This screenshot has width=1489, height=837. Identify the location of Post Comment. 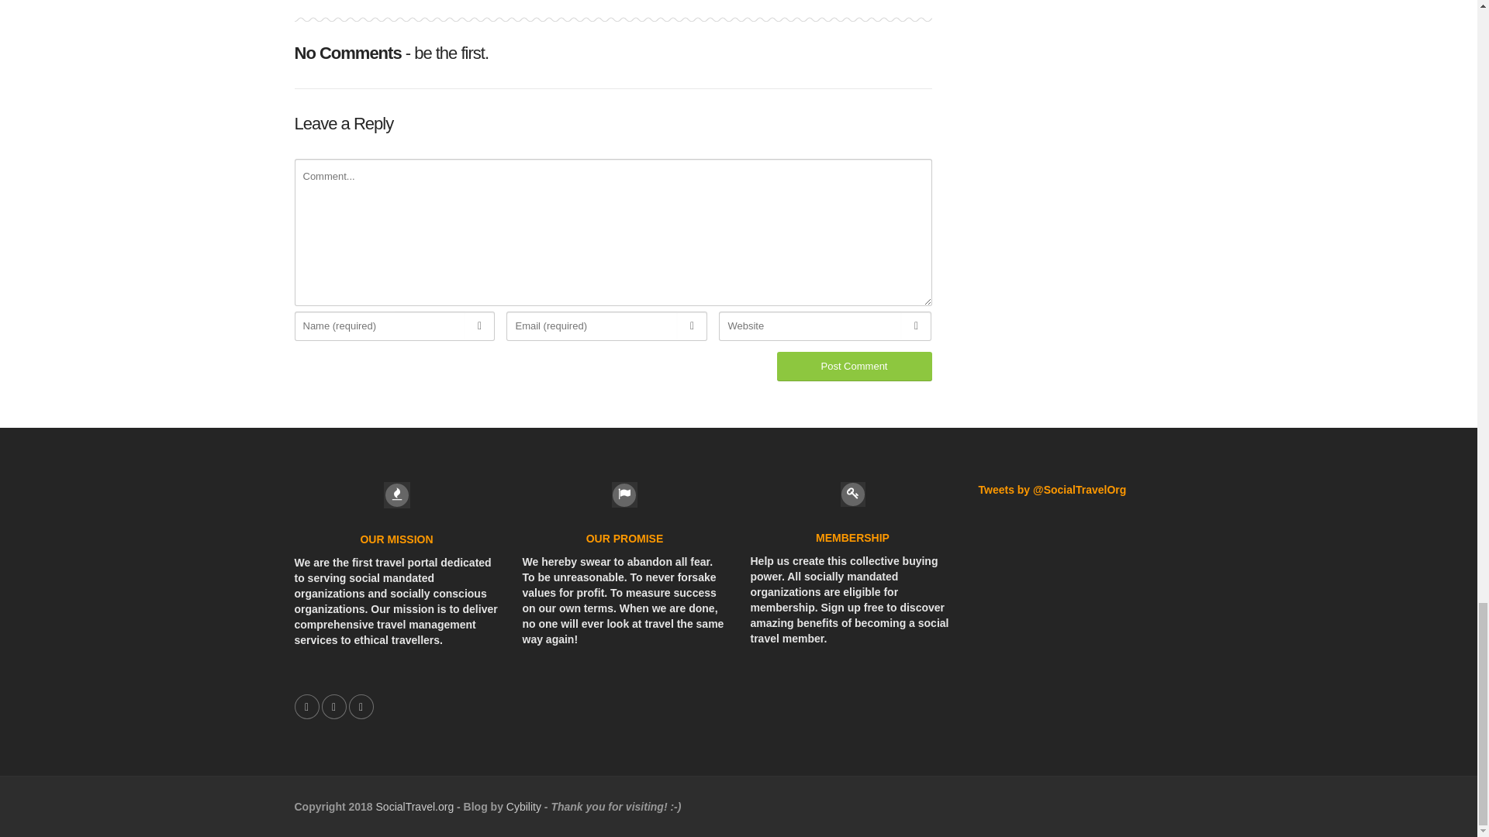
(855, 366).